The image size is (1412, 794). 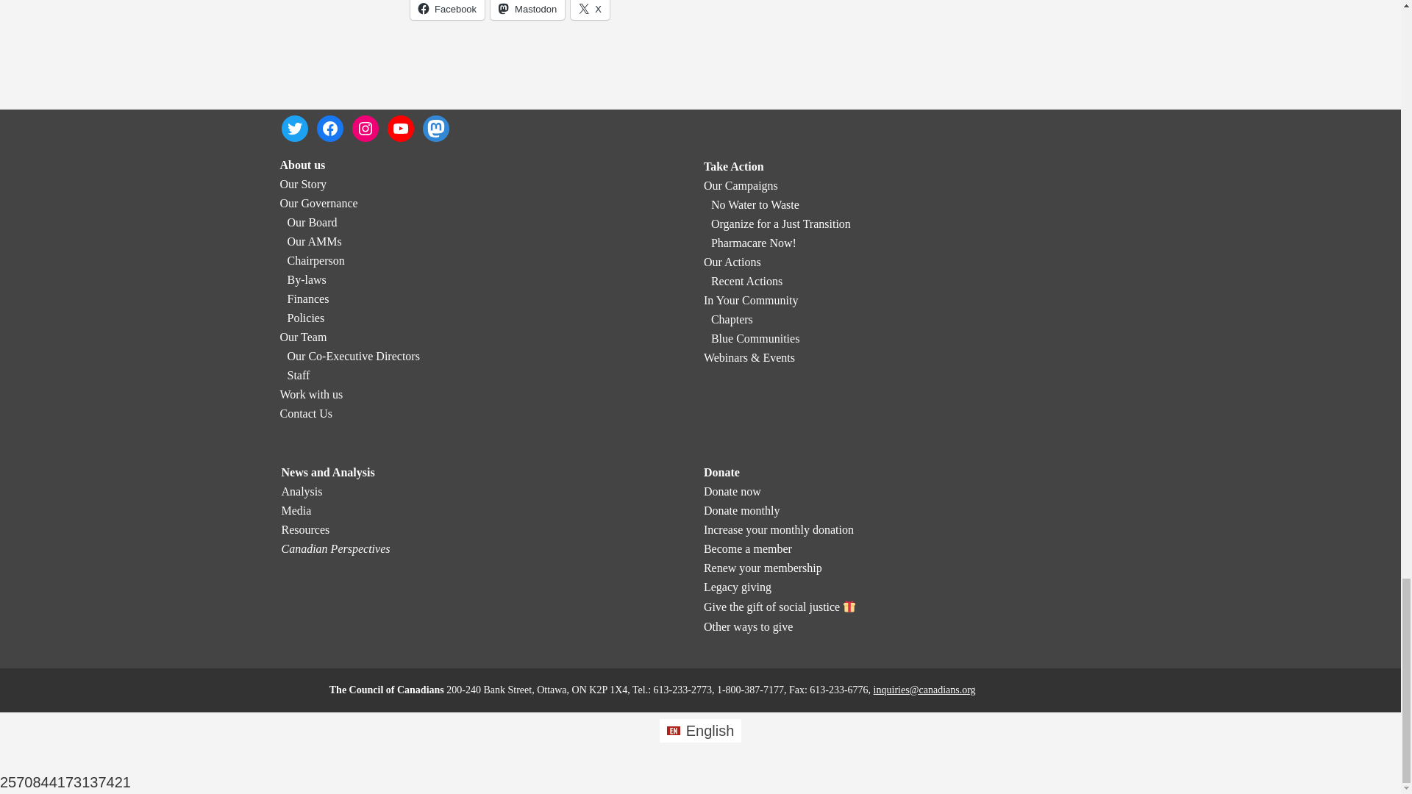 I want to click on Our Story, so click(x=303, y=184).